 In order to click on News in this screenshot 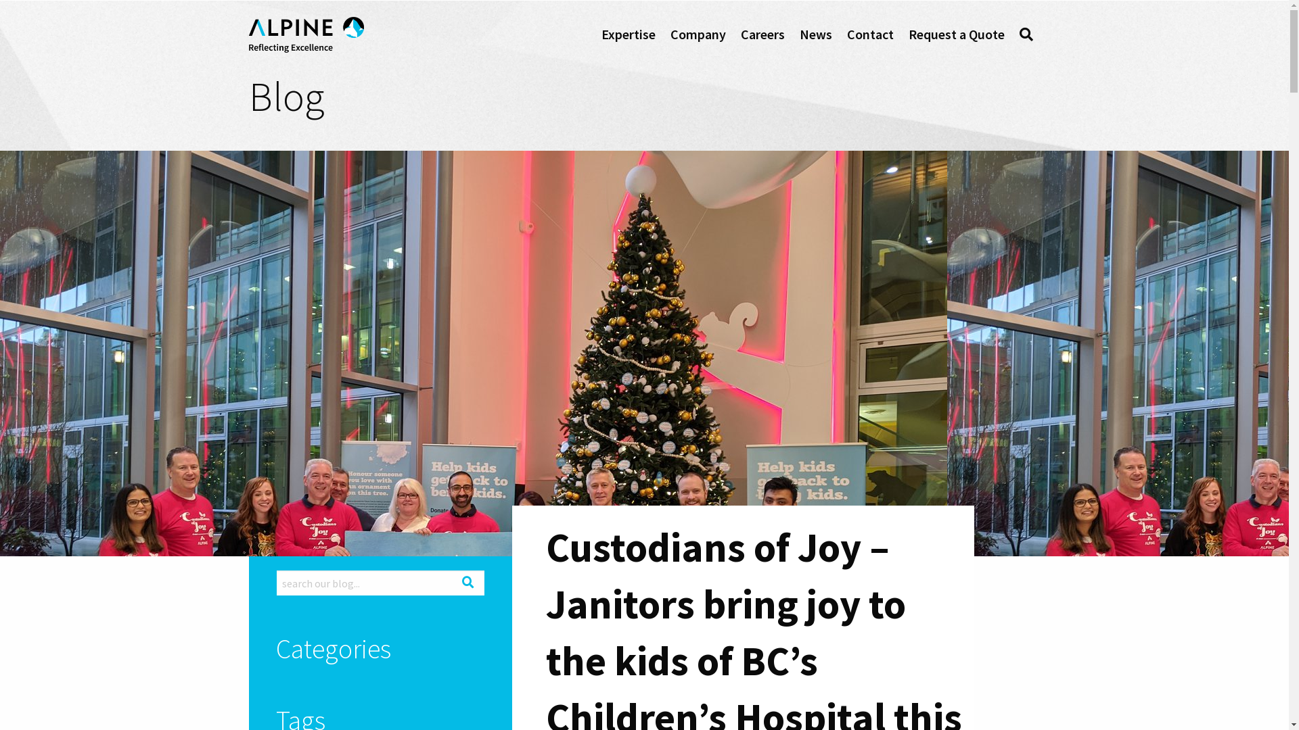, I will do `click(816, 38)`.